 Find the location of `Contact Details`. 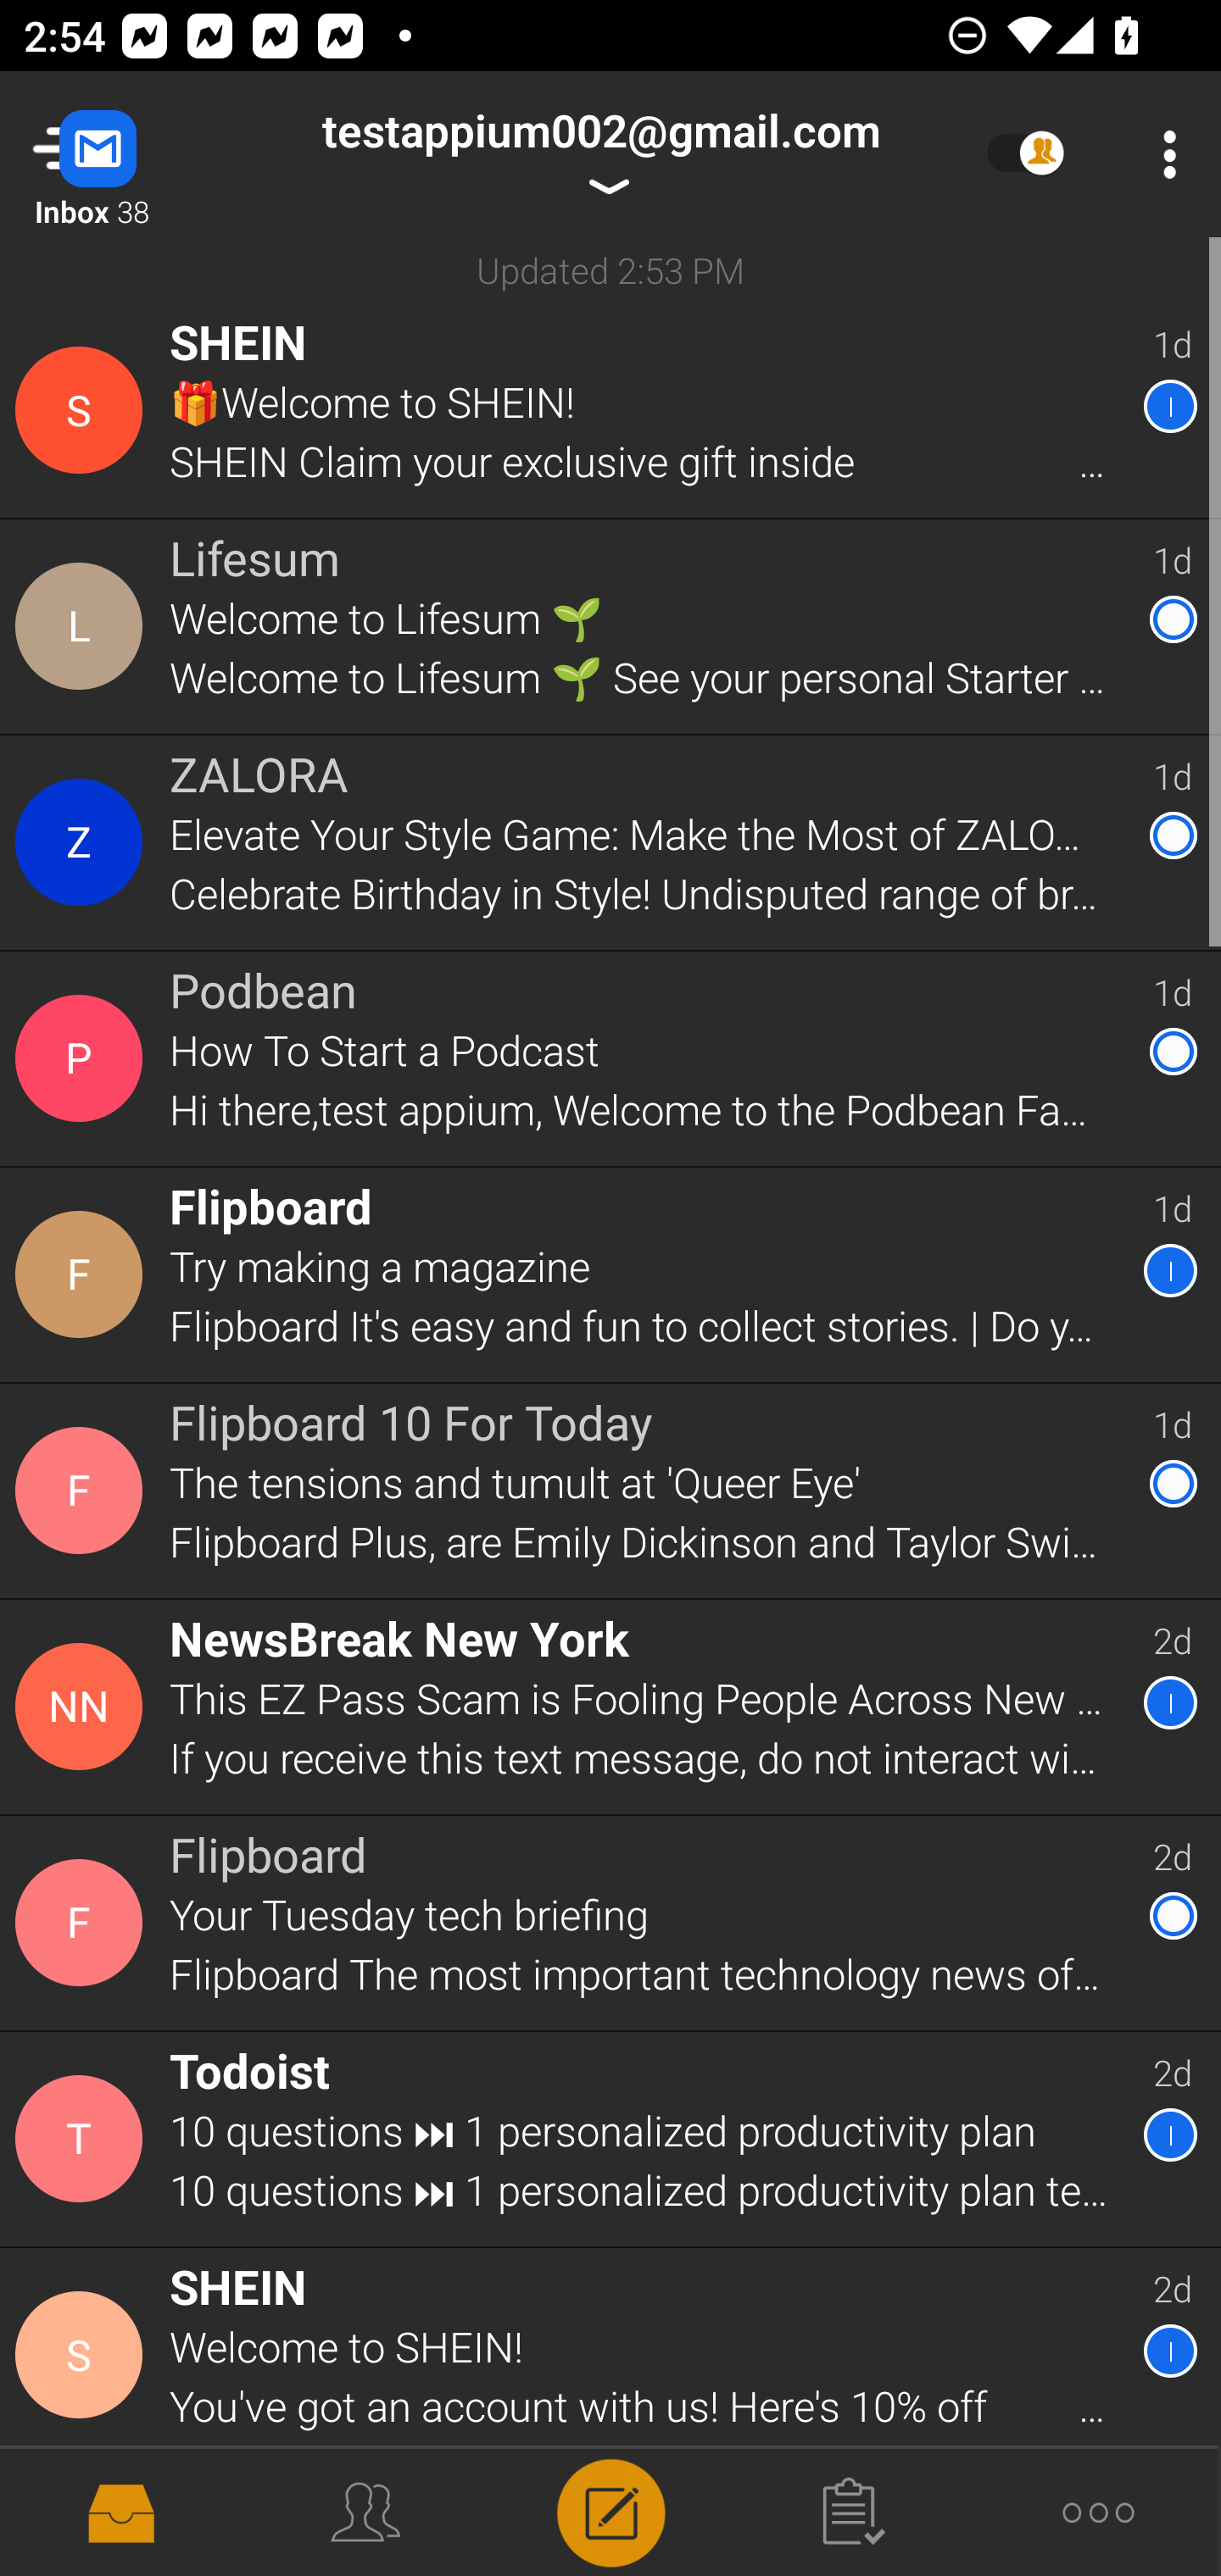

Contact Details is located at coordinates (83, 410).